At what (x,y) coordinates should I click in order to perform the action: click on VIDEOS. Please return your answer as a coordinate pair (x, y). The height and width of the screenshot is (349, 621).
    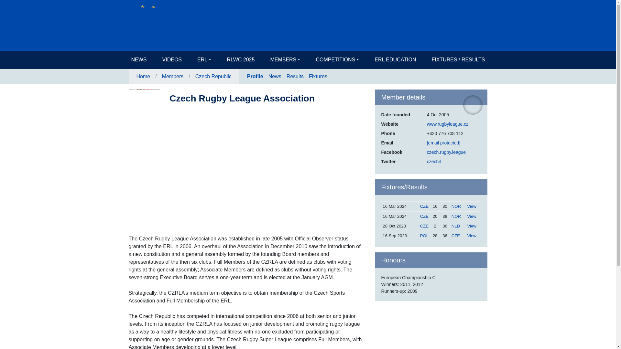
    Looking at the image, I should click on (172, 60).